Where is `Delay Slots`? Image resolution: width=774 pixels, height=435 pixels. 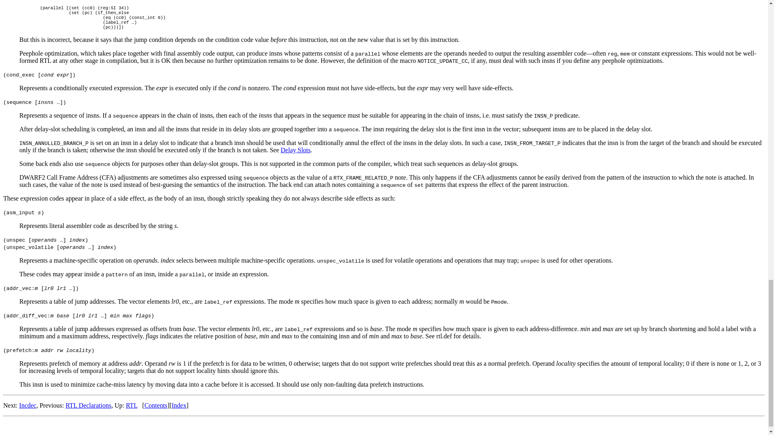
Delay Slots is located at coordinates (295, 150).